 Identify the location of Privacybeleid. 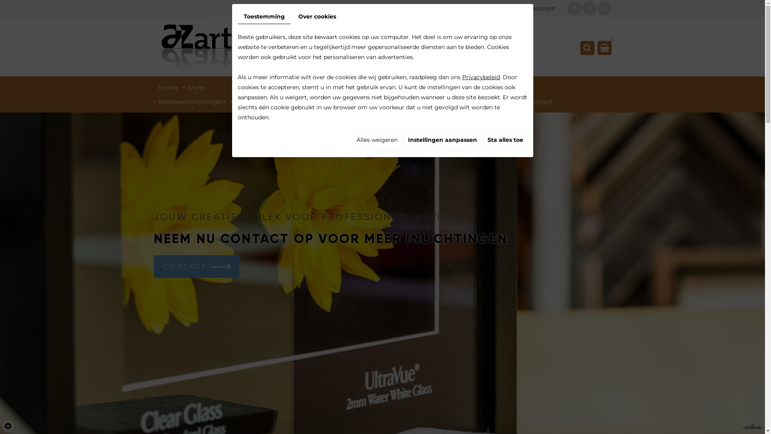
(481, 77).